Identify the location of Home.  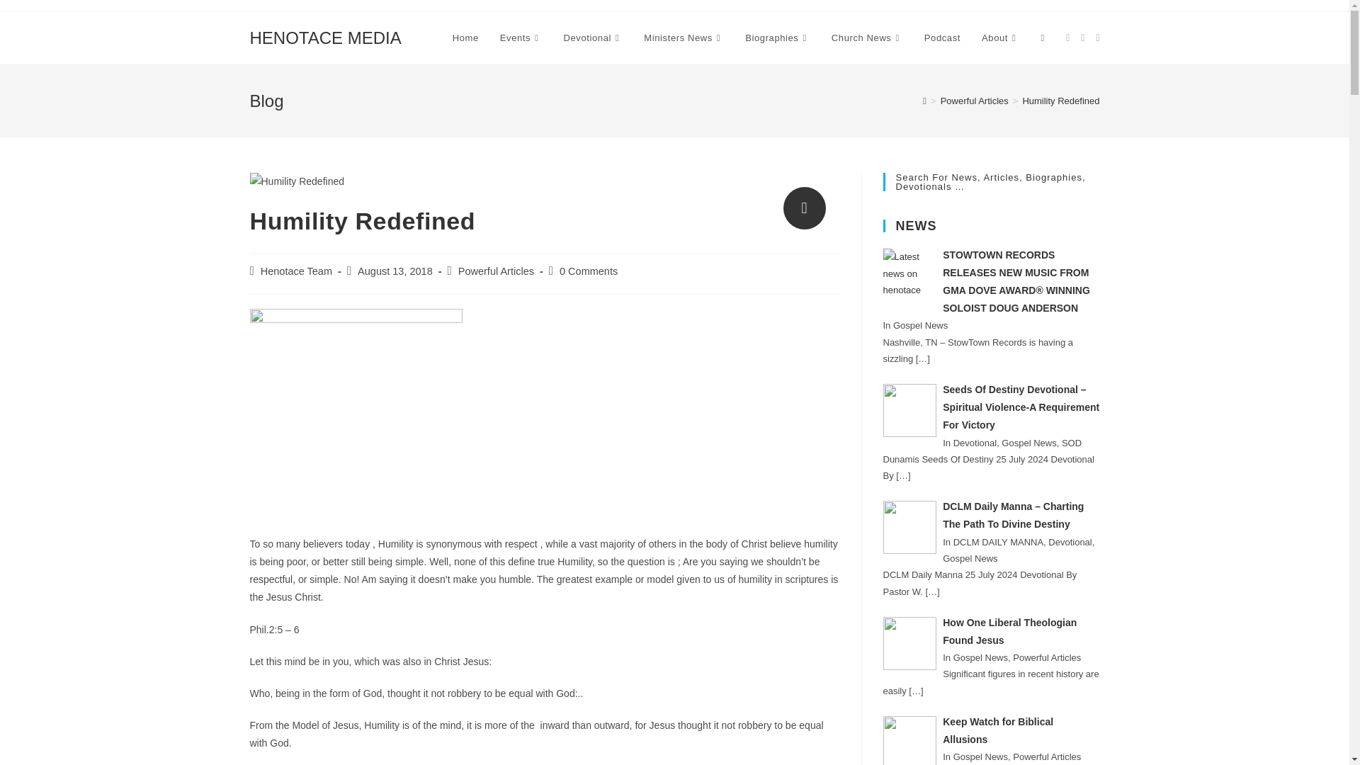
(466, 38).